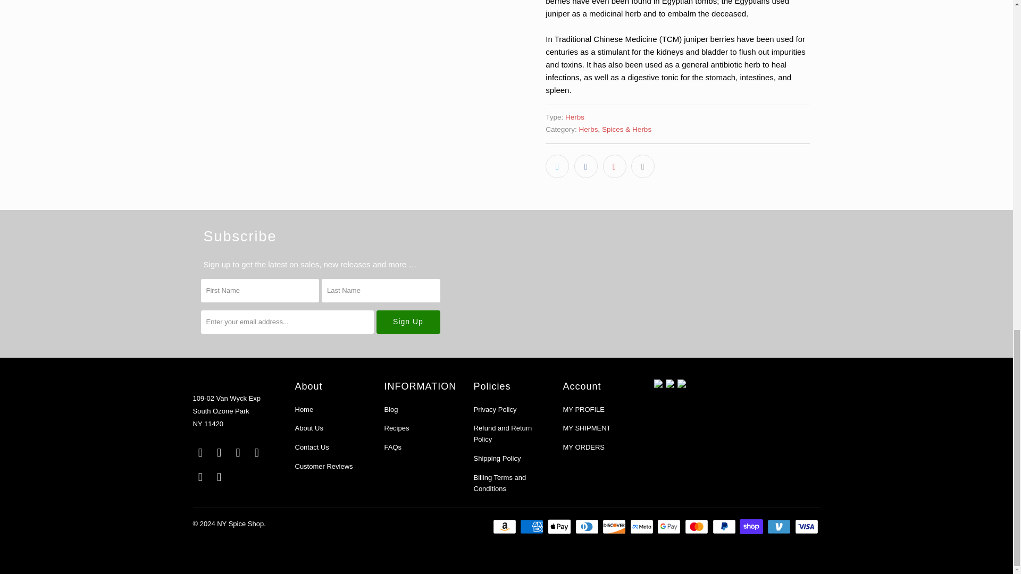 This screenshot has height=574, width=1021. Describe the element at coordinates (670, 526) in the screenshot. I see `Google Pay` at that location.